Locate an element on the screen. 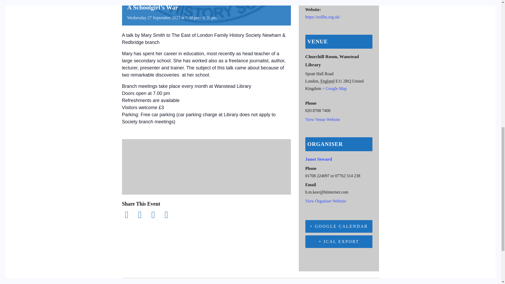  Download .ics file is located at coordinates (339, 241).